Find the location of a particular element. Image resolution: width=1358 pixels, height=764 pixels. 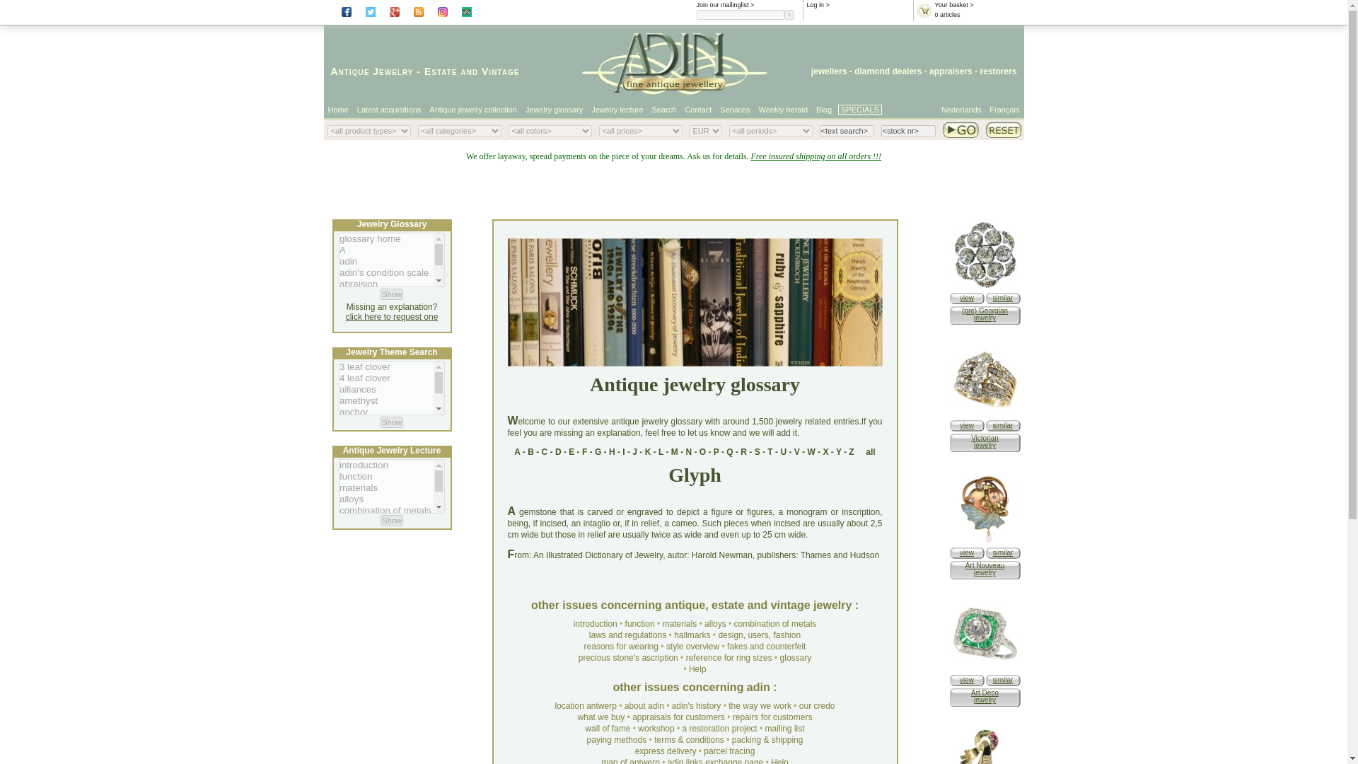

More Art Deco jewelry is located at coordinates (1003, 679).